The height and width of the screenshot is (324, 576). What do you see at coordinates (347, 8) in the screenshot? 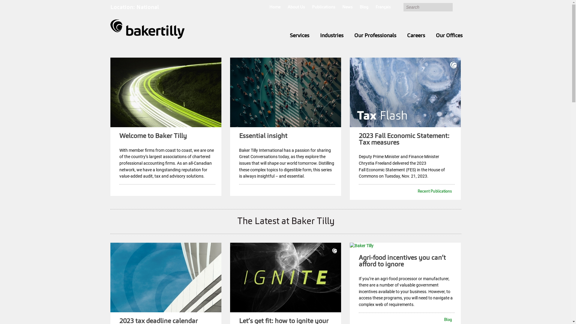
I see `News` at bounding box center [347, 8].